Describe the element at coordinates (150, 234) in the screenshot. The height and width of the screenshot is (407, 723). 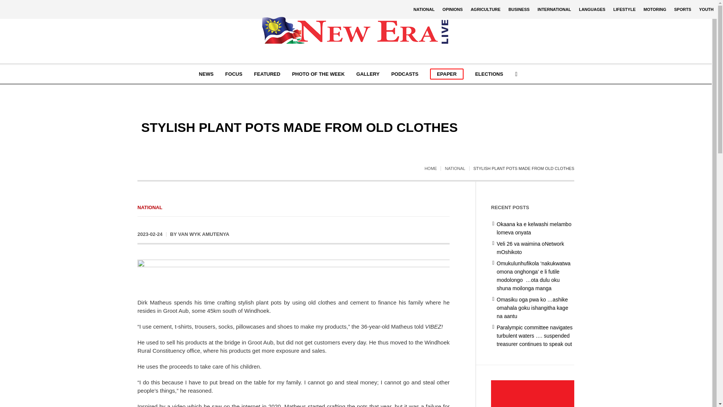
I see `2023-02-24` at that location.